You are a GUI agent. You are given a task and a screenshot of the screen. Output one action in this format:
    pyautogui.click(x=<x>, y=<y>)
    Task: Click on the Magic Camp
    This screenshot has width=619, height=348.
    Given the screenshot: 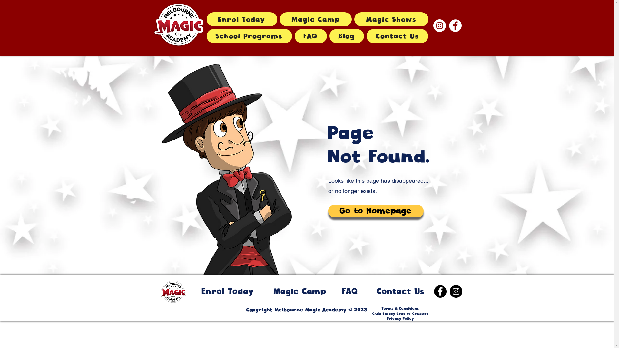 What is the action you would take?
    pyautogui.click(x=300, y=291)
    